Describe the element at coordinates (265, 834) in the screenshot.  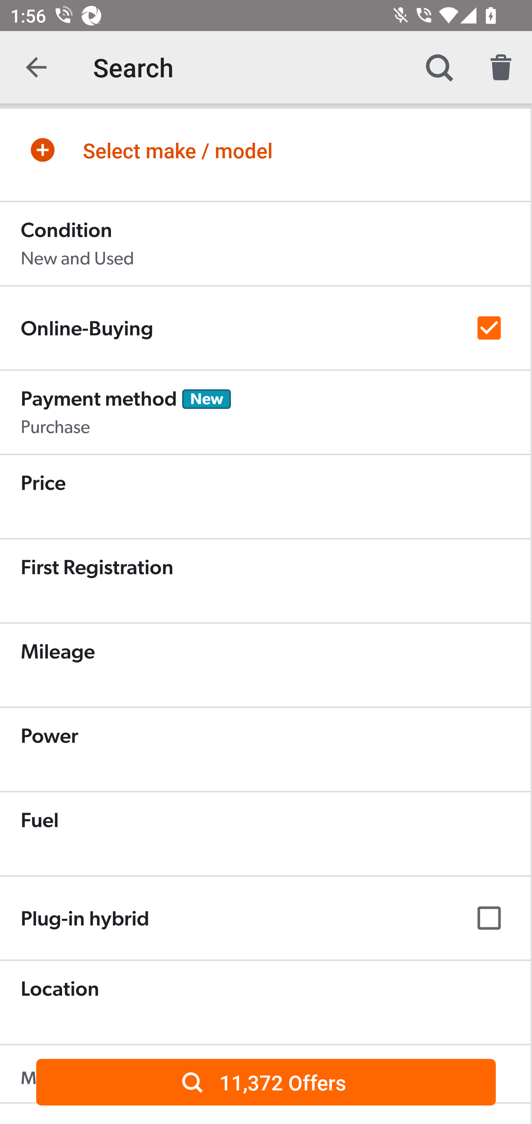
I see `Fuel` at that location.